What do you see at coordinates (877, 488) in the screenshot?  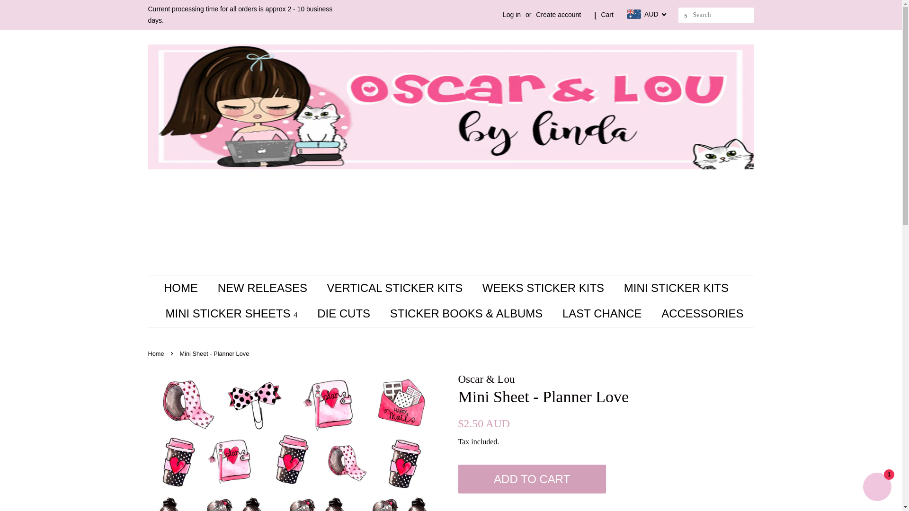 I see `Shopify online store chat` at bounding box center [877, 488].